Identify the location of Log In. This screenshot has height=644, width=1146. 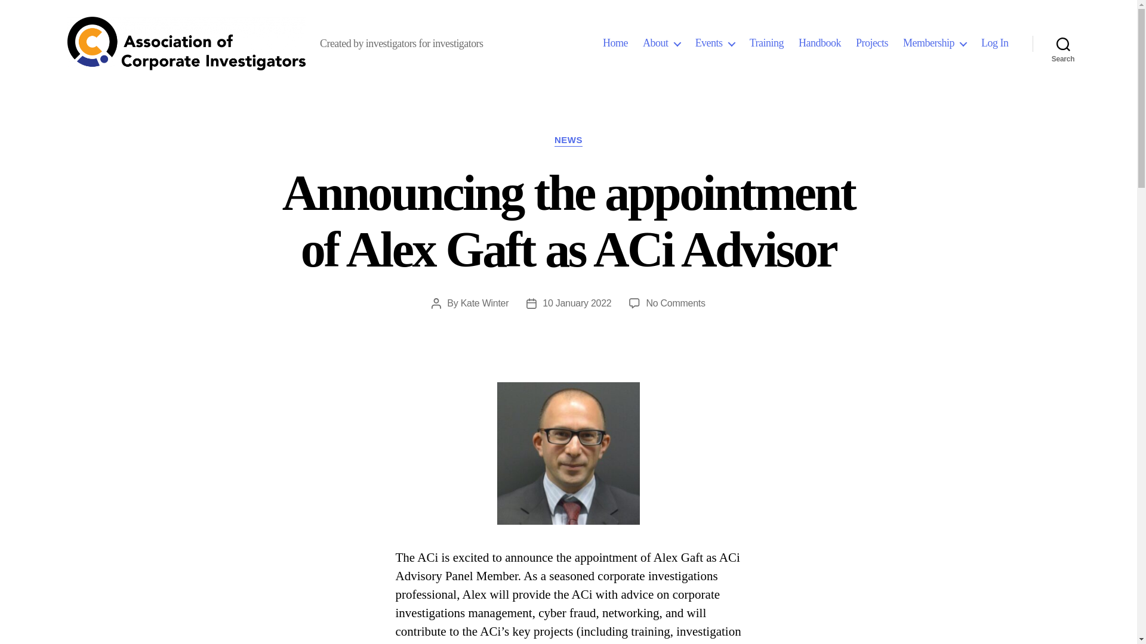
(994, 43).